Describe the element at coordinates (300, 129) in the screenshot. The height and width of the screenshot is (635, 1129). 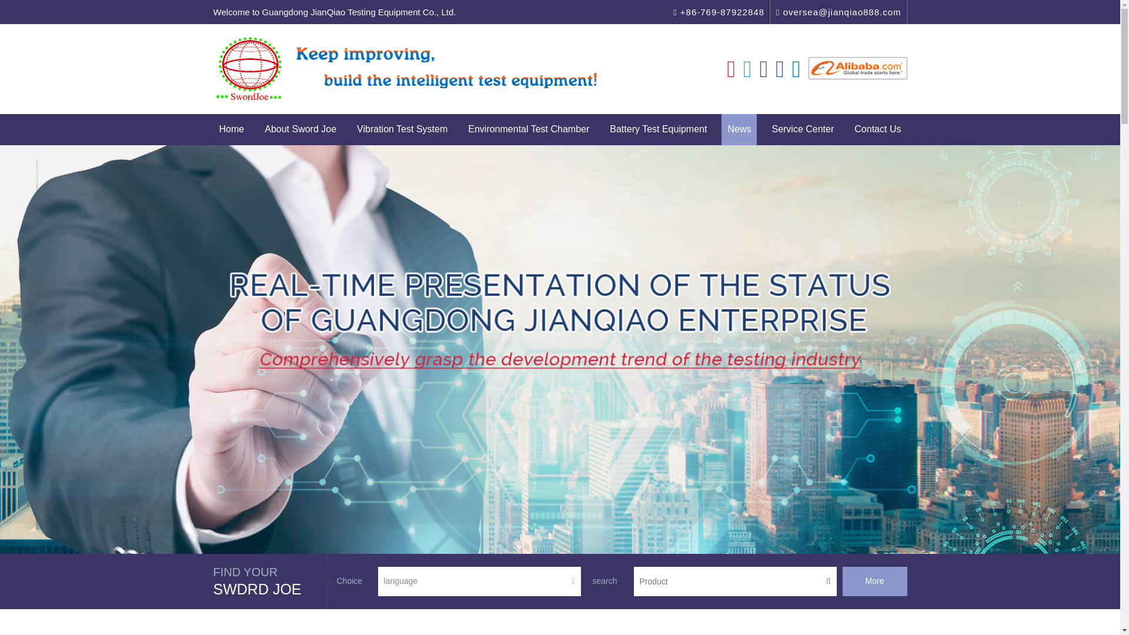
I see `About Sword Joe` at that location.